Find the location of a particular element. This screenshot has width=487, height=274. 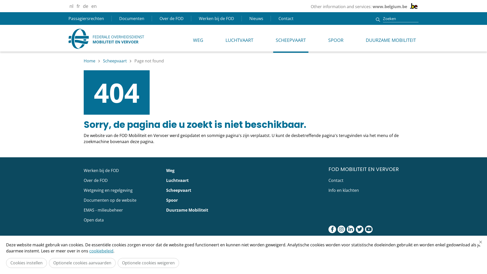

Sluiten is located at coordinates (481, 242).